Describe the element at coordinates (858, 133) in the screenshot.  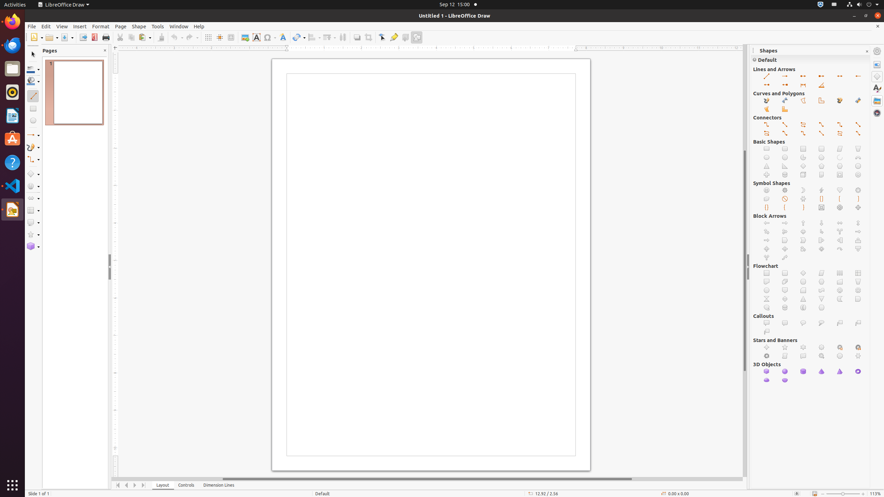
I see `Line Connector with Arrows` at that location.